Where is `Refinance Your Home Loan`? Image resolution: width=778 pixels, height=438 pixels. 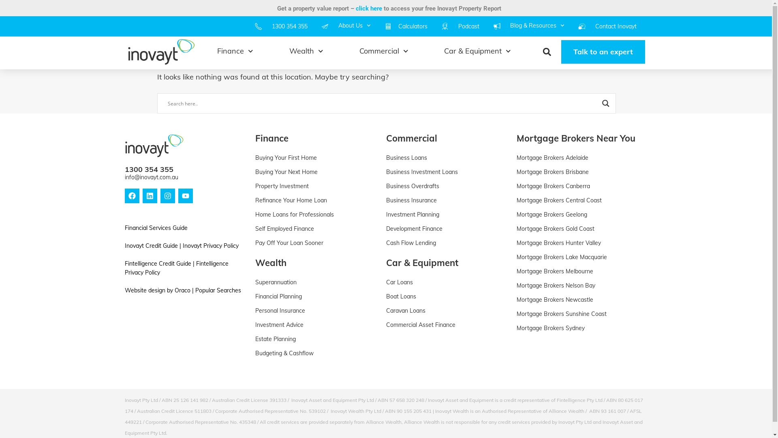
Refinance Your Home Loan is located at coordinates (317, 200).